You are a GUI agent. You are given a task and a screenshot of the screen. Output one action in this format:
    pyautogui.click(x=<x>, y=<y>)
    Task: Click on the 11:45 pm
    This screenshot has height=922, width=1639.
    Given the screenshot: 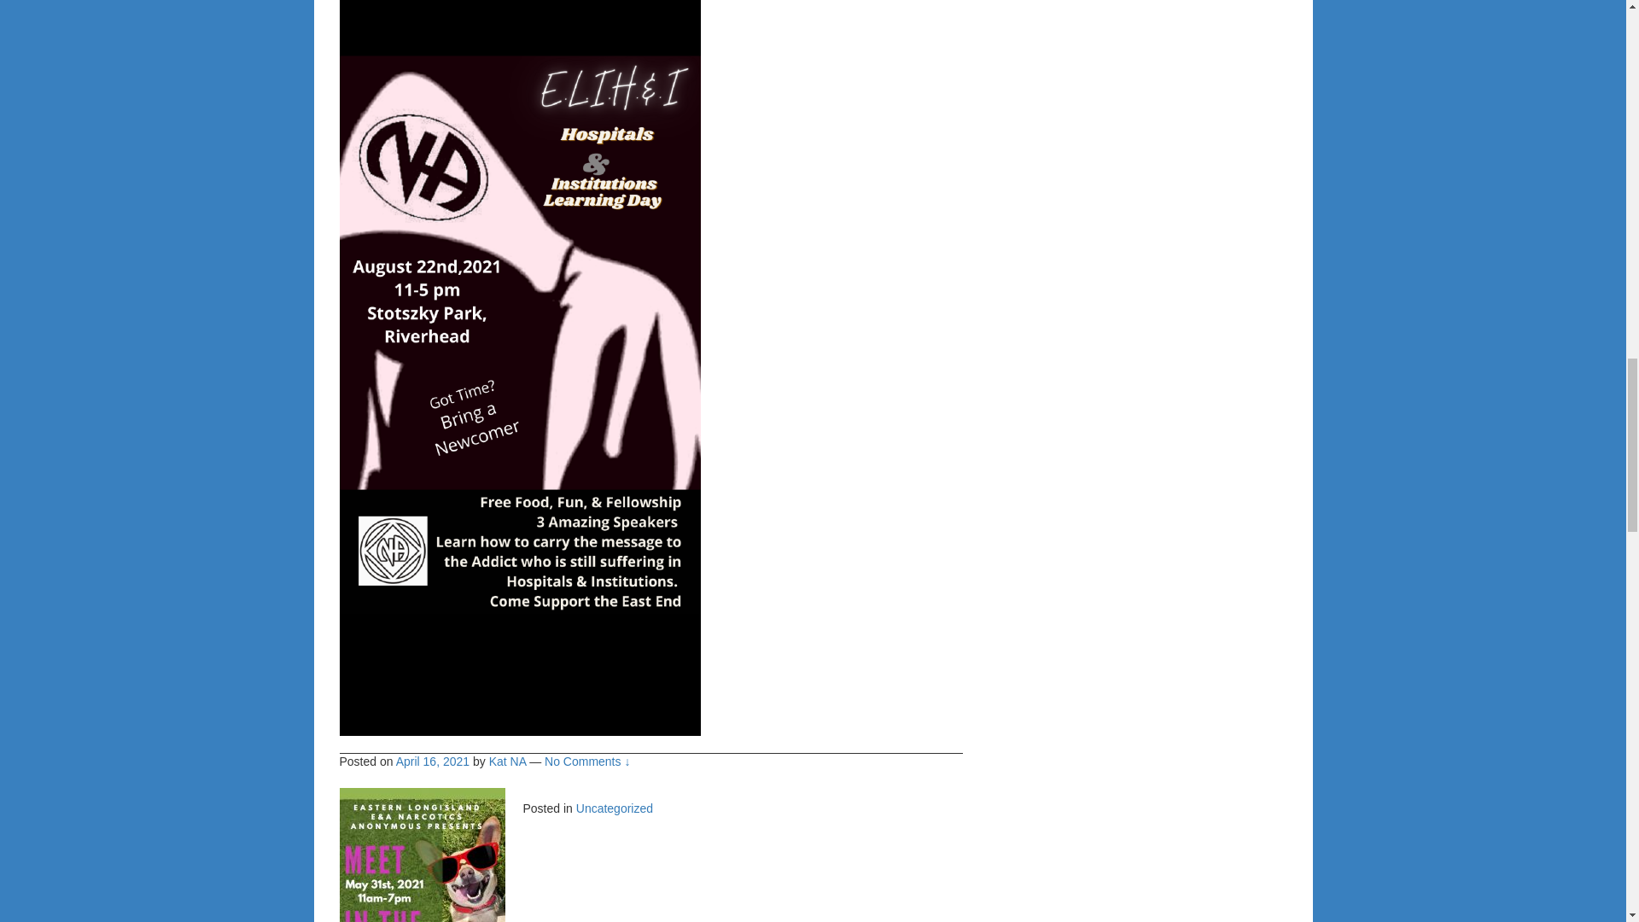 What is the action you would take?
    pyautogui.click(x=432, y=762)
    